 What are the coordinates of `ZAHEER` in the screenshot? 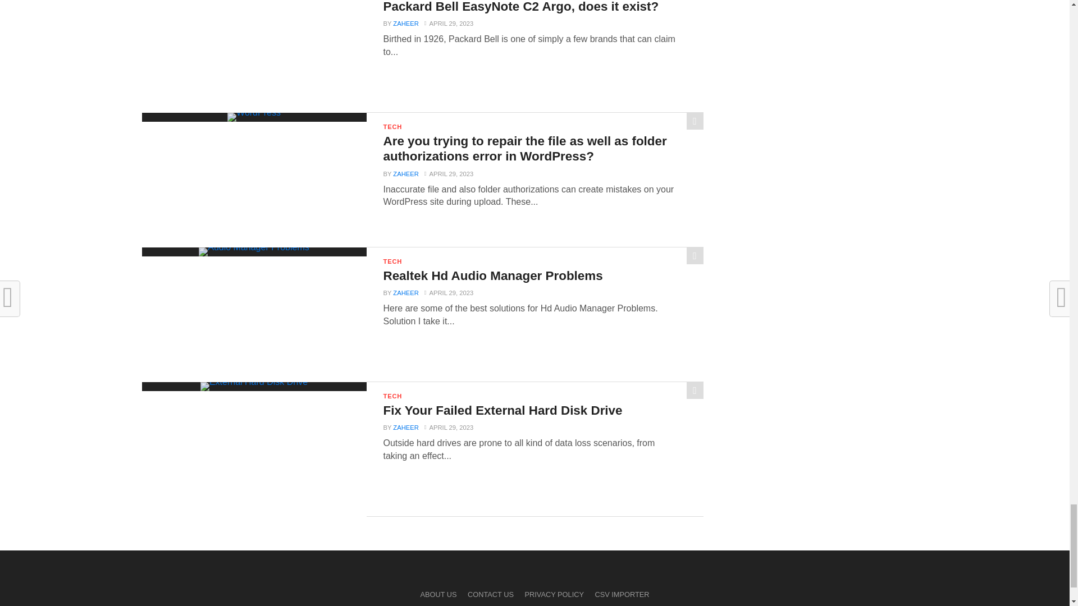 It's located at (405, 23).